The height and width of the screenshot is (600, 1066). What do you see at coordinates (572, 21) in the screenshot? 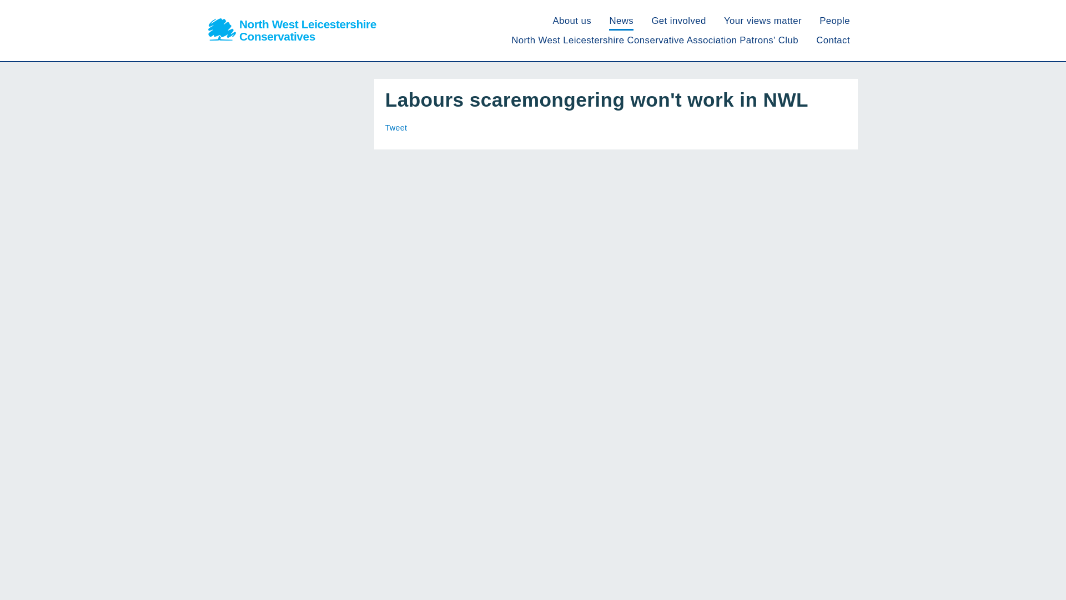
I see `Contact` at bounding box center [572, 21].